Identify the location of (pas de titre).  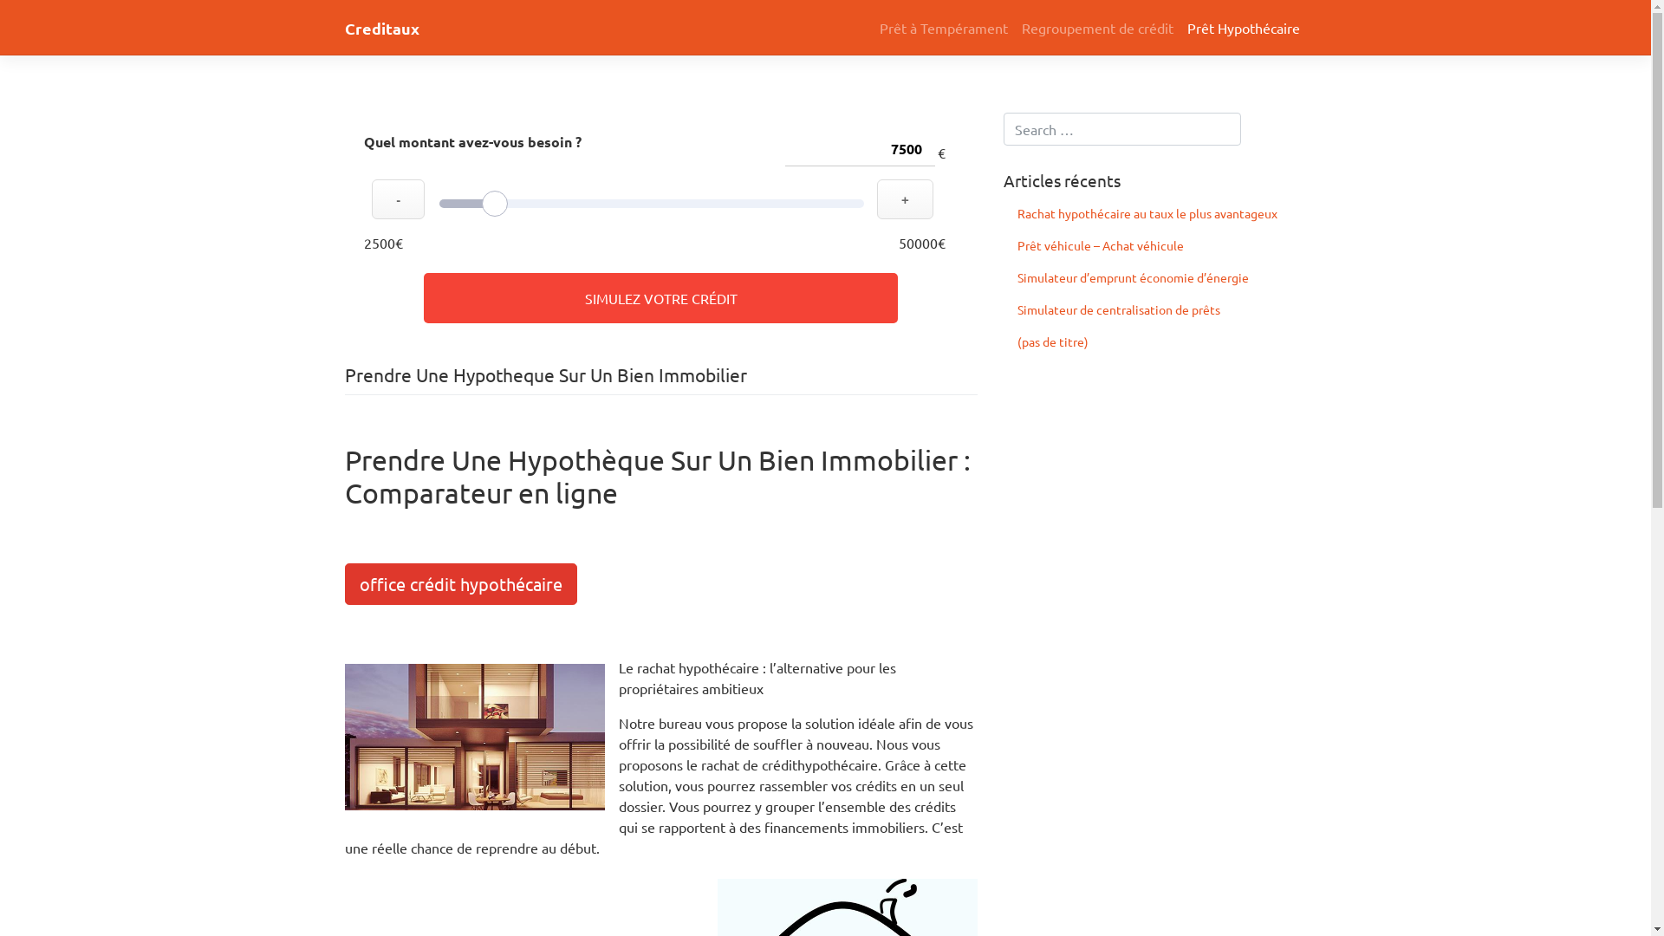
(1155, 341).